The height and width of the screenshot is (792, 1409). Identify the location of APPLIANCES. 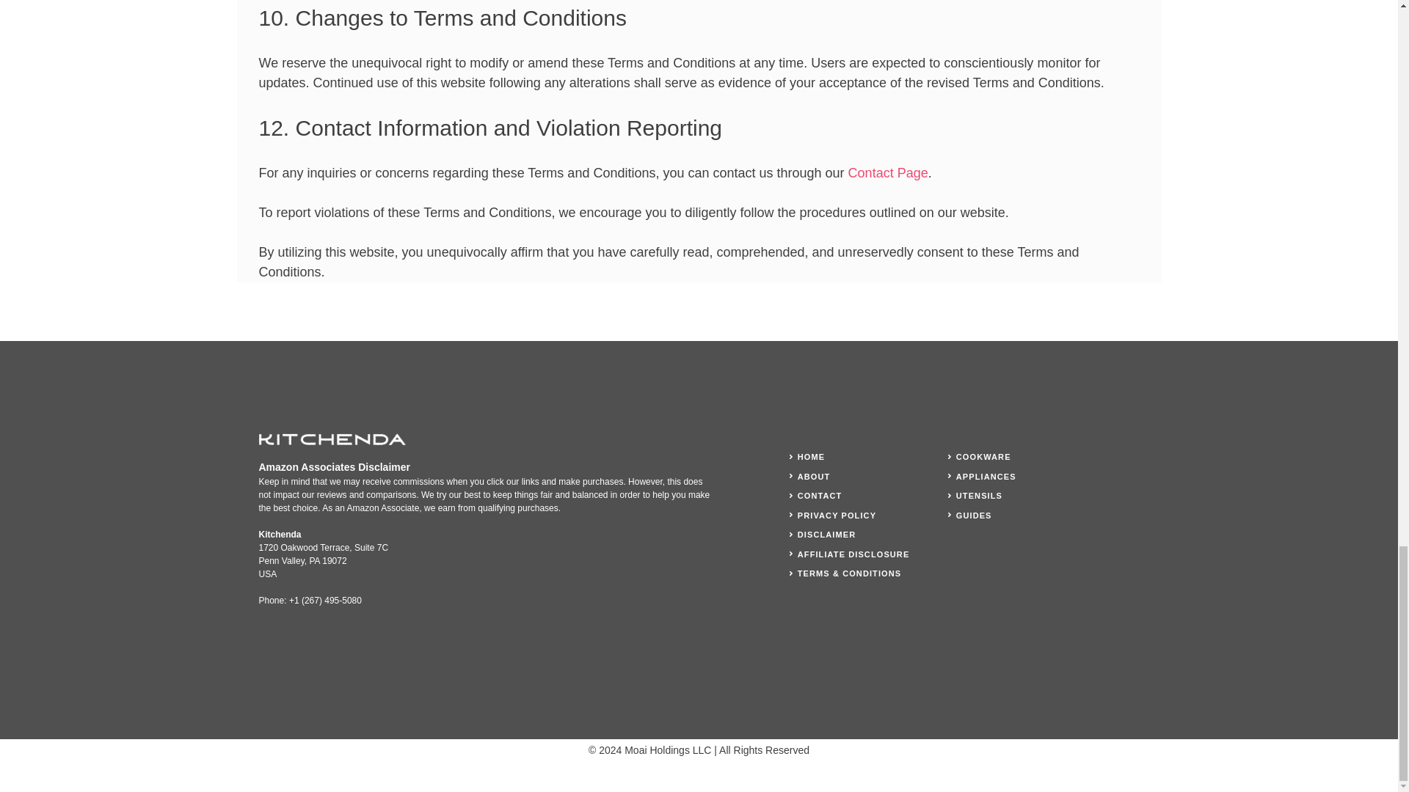
(986, 475).